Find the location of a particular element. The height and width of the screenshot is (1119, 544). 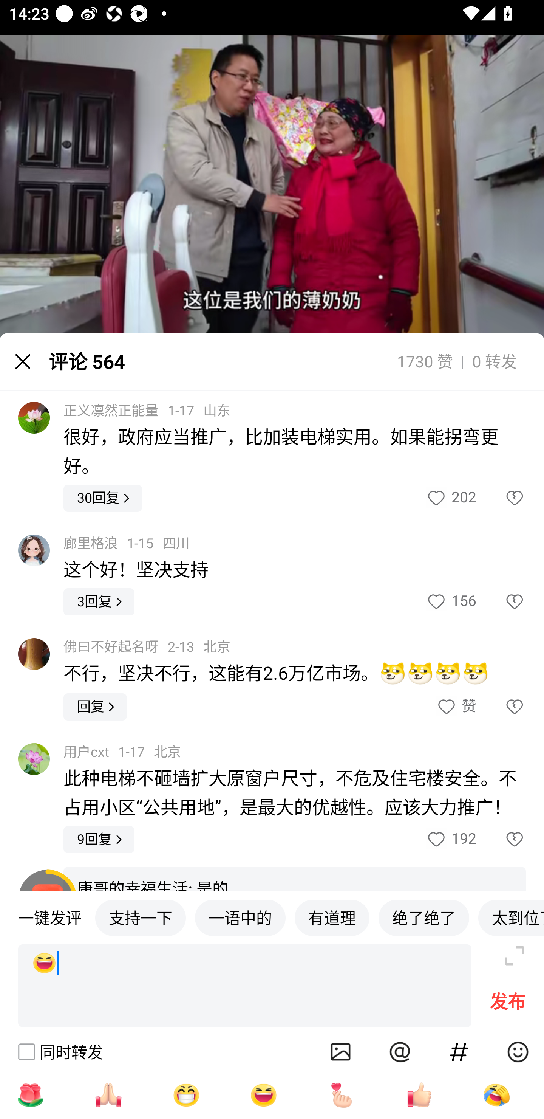

太到位了 is located at coordinates (511, 917).